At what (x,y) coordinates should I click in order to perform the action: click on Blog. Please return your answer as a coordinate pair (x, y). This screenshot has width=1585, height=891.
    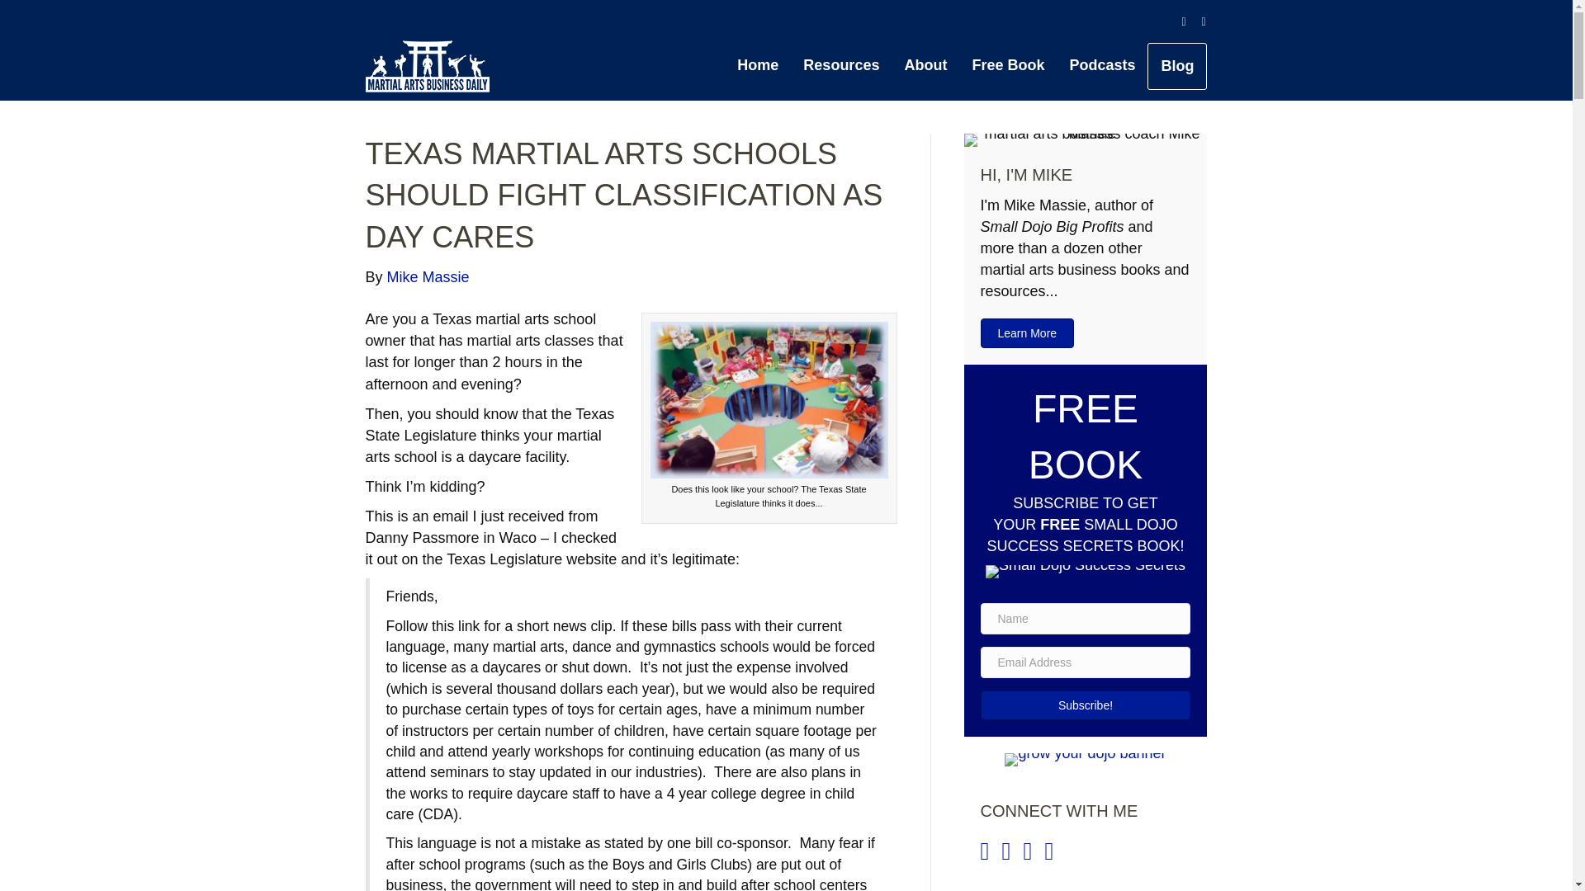
    Looking at the image, I should click on (1177, 66).